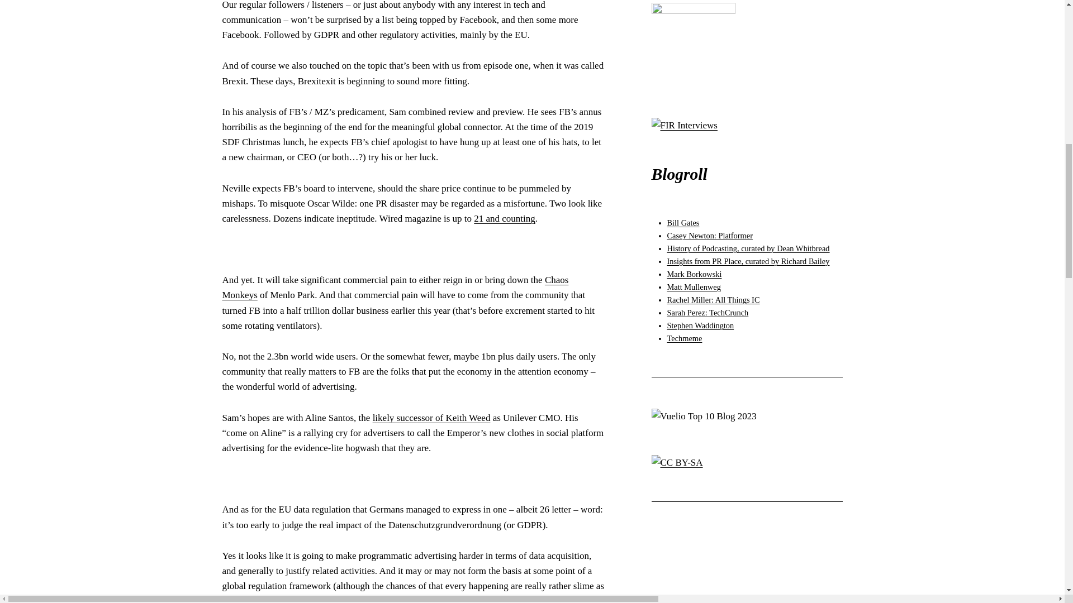  What do you see at coordinates (505, 218) in the screenshot?
I see `21 and counting` at bounding box center [505, 218].